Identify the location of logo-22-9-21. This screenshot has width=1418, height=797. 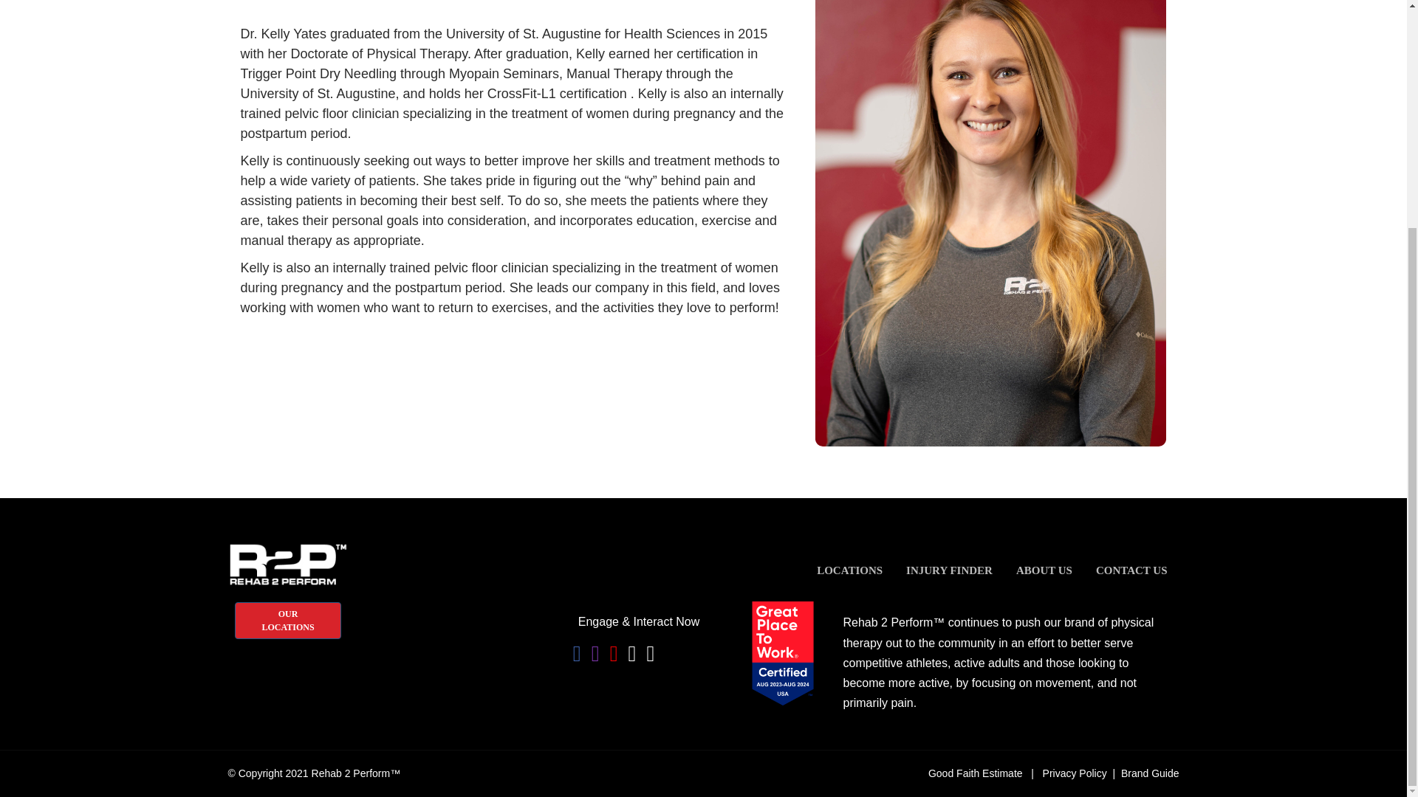
(287, 565).